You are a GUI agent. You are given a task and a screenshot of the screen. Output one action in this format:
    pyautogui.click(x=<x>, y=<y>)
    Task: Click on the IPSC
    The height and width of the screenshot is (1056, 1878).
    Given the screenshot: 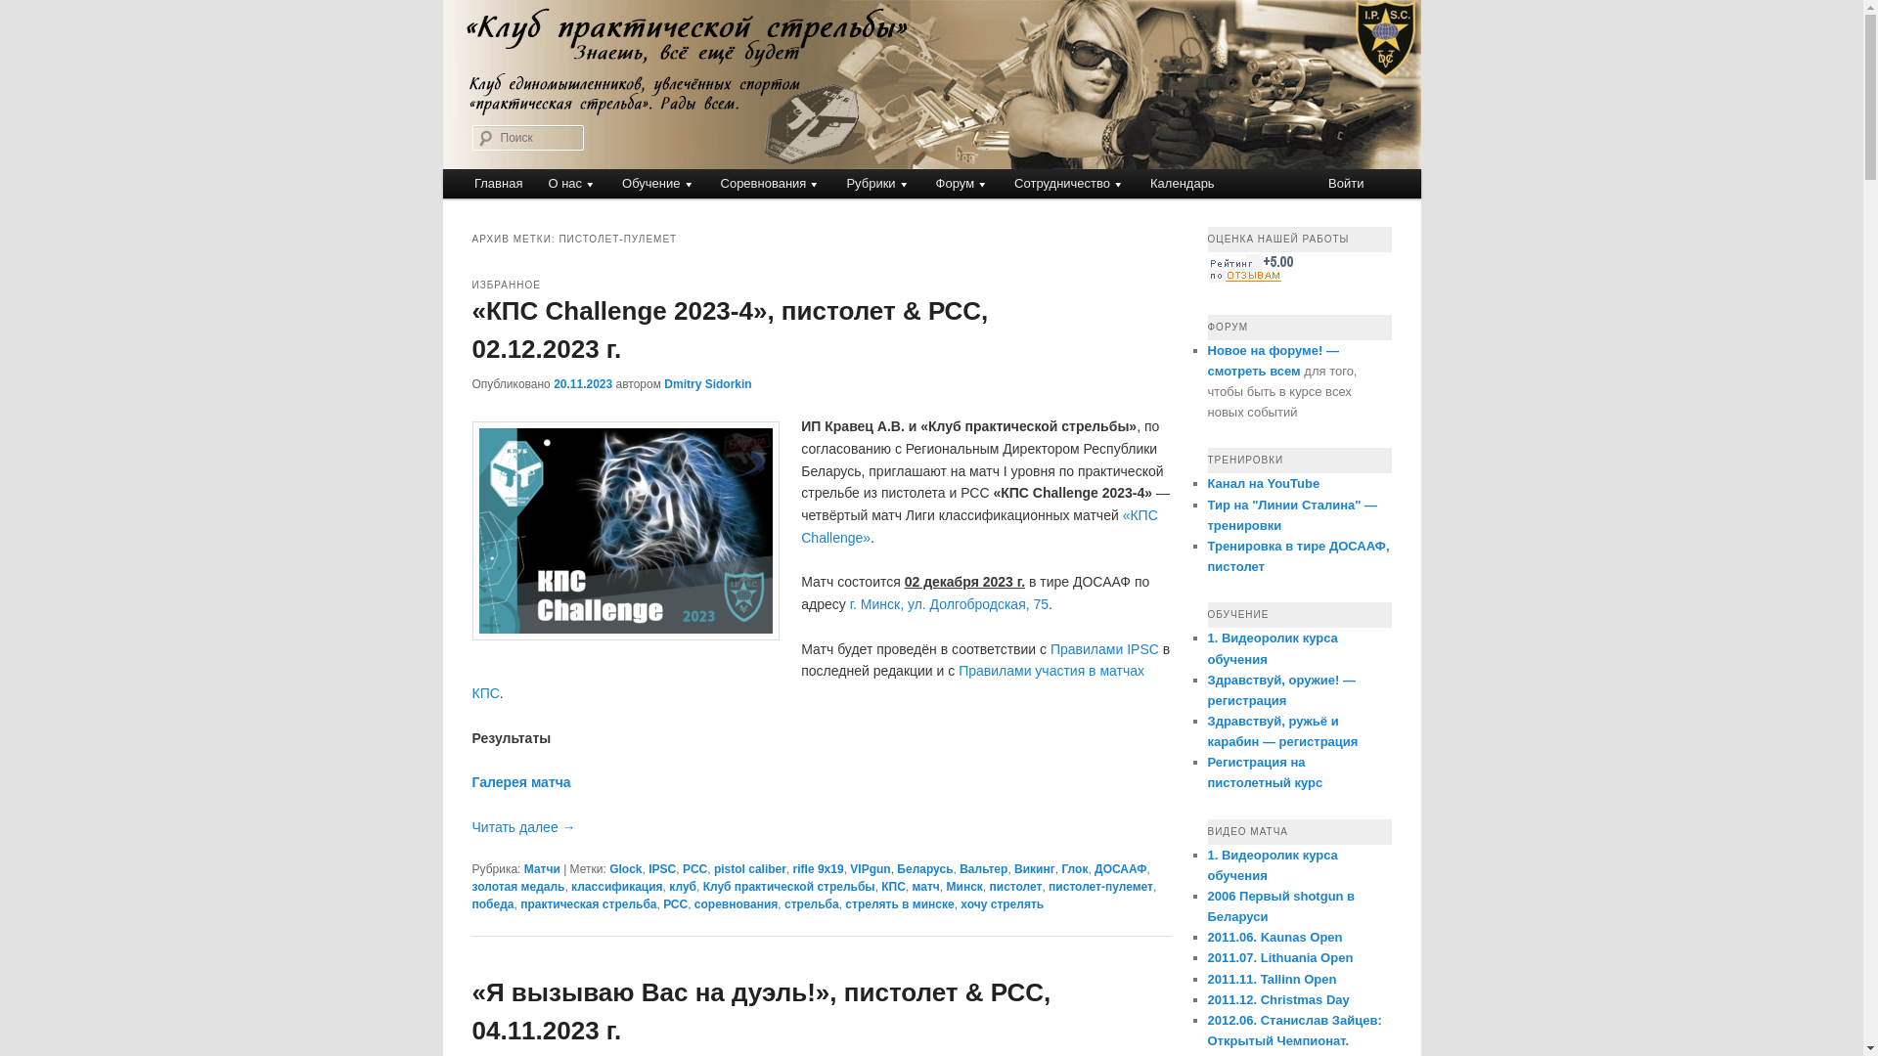 What is the action you would take?
    pyautogui.click(x=662, y=869)
    